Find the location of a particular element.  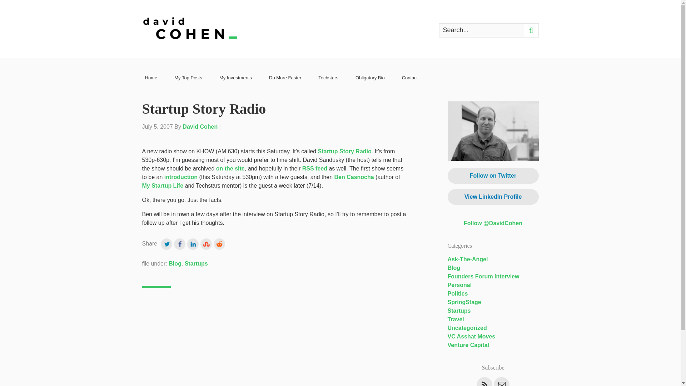

My Top Posts is located at coordinates (188, 78).